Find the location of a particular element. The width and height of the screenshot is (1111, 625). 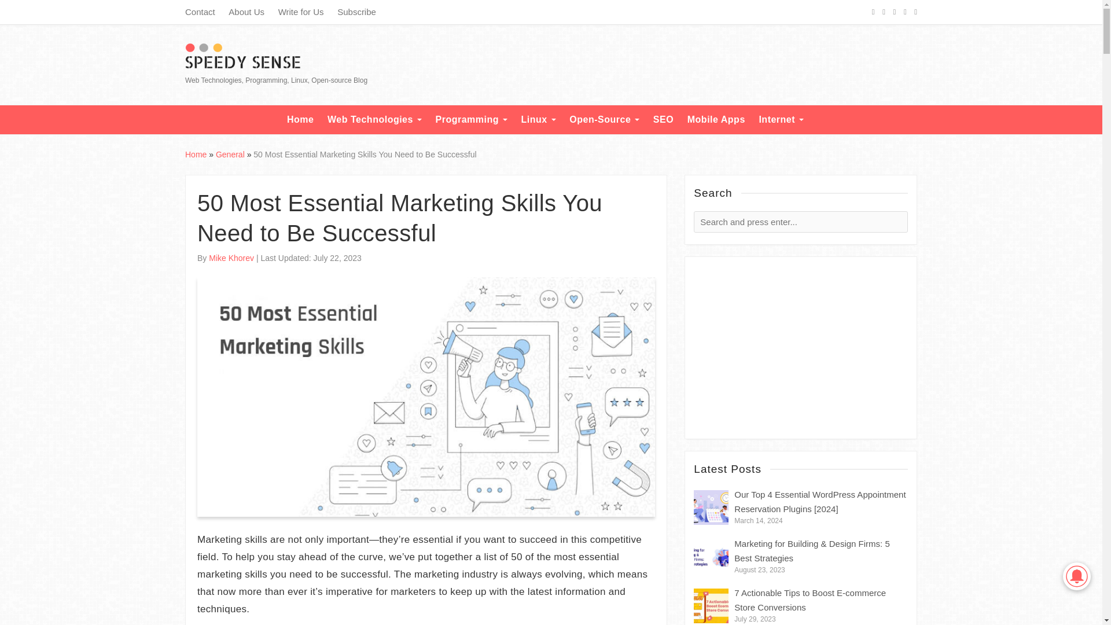

Advertisement is located at coordinates (706, 64).